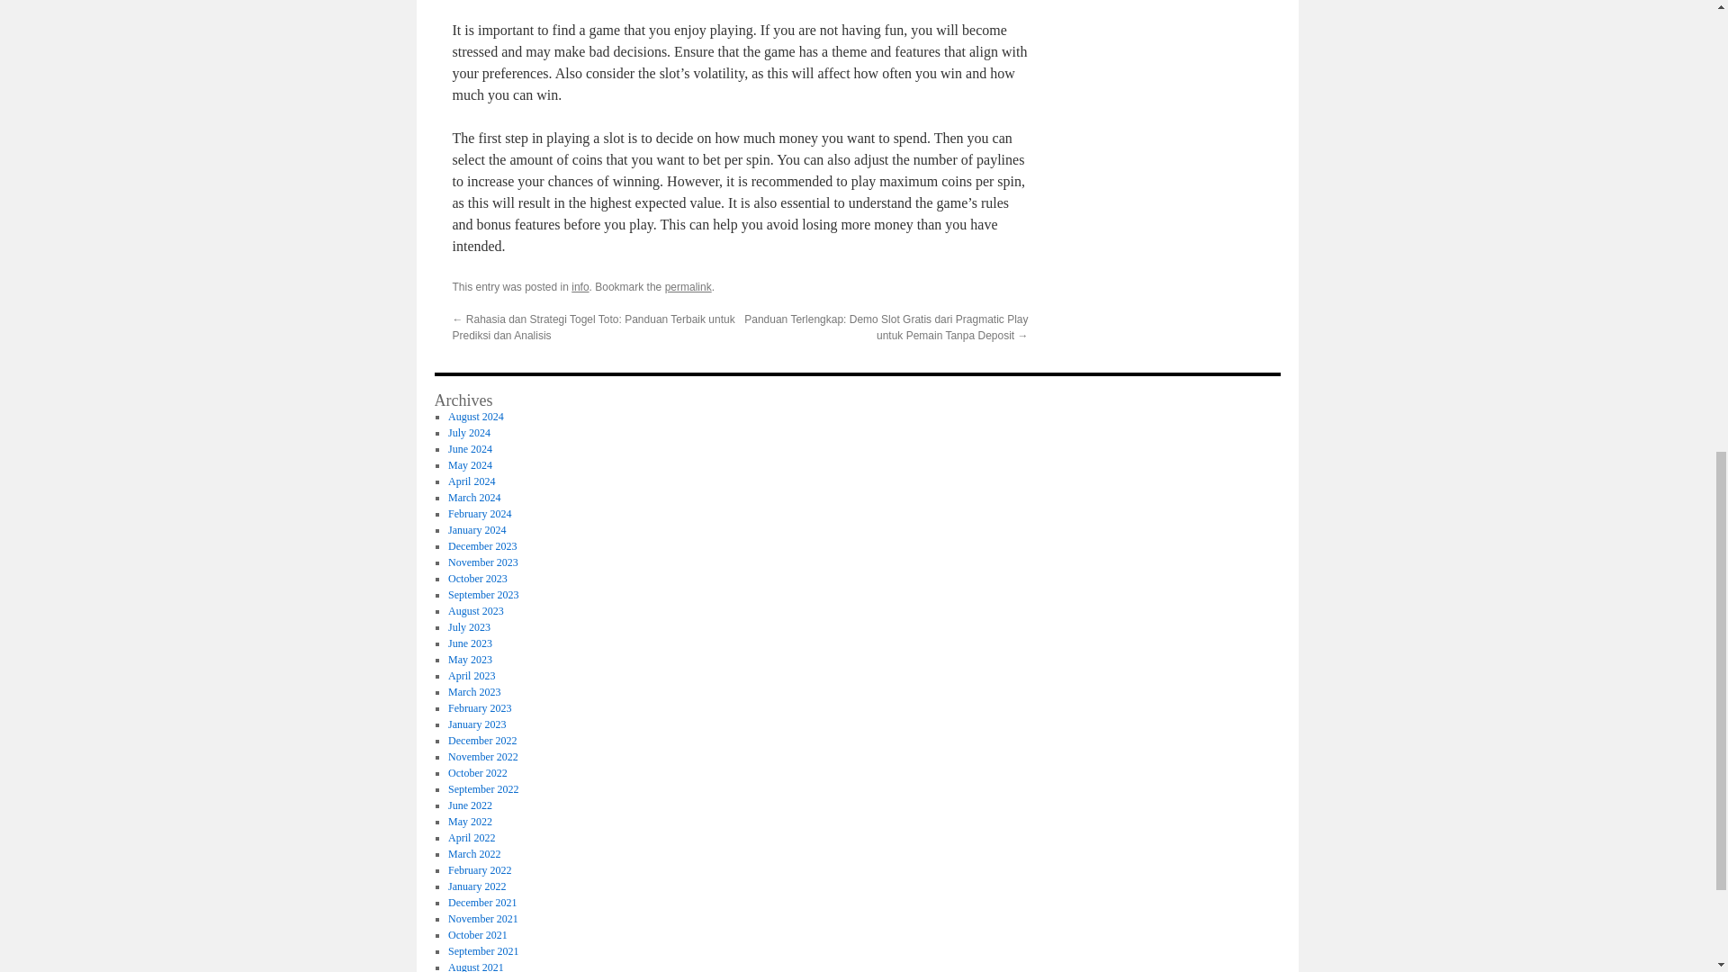 Image resolution: width=1728 pixels, height=972 pixels. What do you see at coordinates (475, 416) in the screenshot?
I see `August 2024` at bounding box center [475, 416].